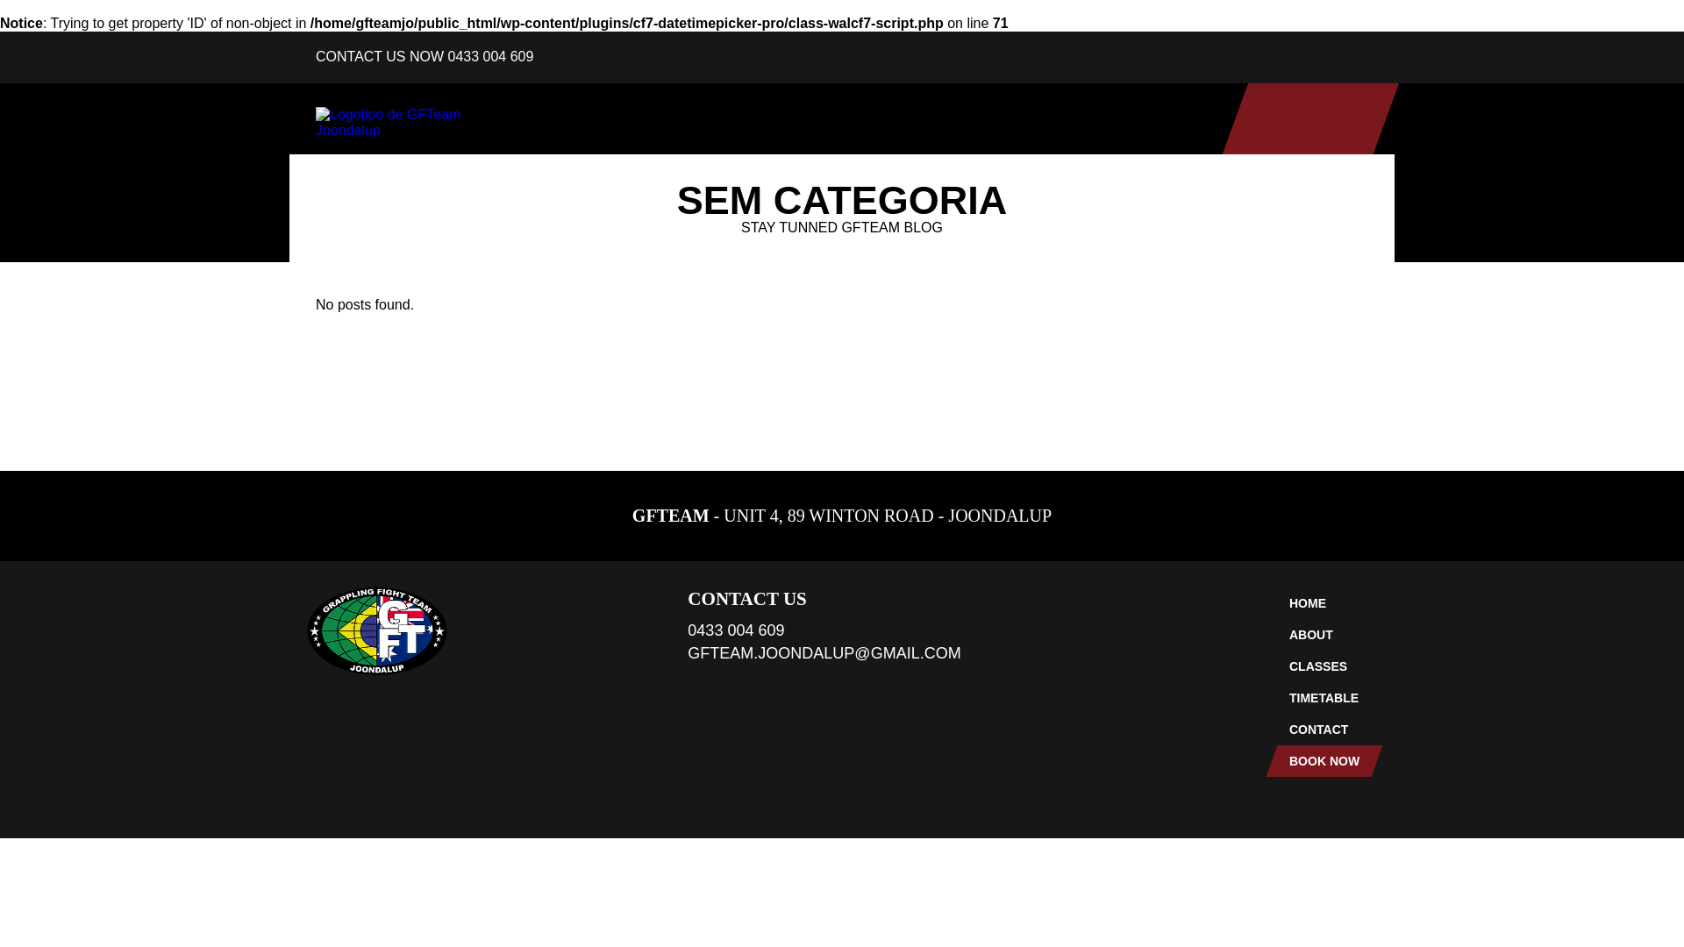  What do you see at coordinates (1318, 698) in the screenshot?
I see `TIMETABLE` at bounding box center [1318, 698].